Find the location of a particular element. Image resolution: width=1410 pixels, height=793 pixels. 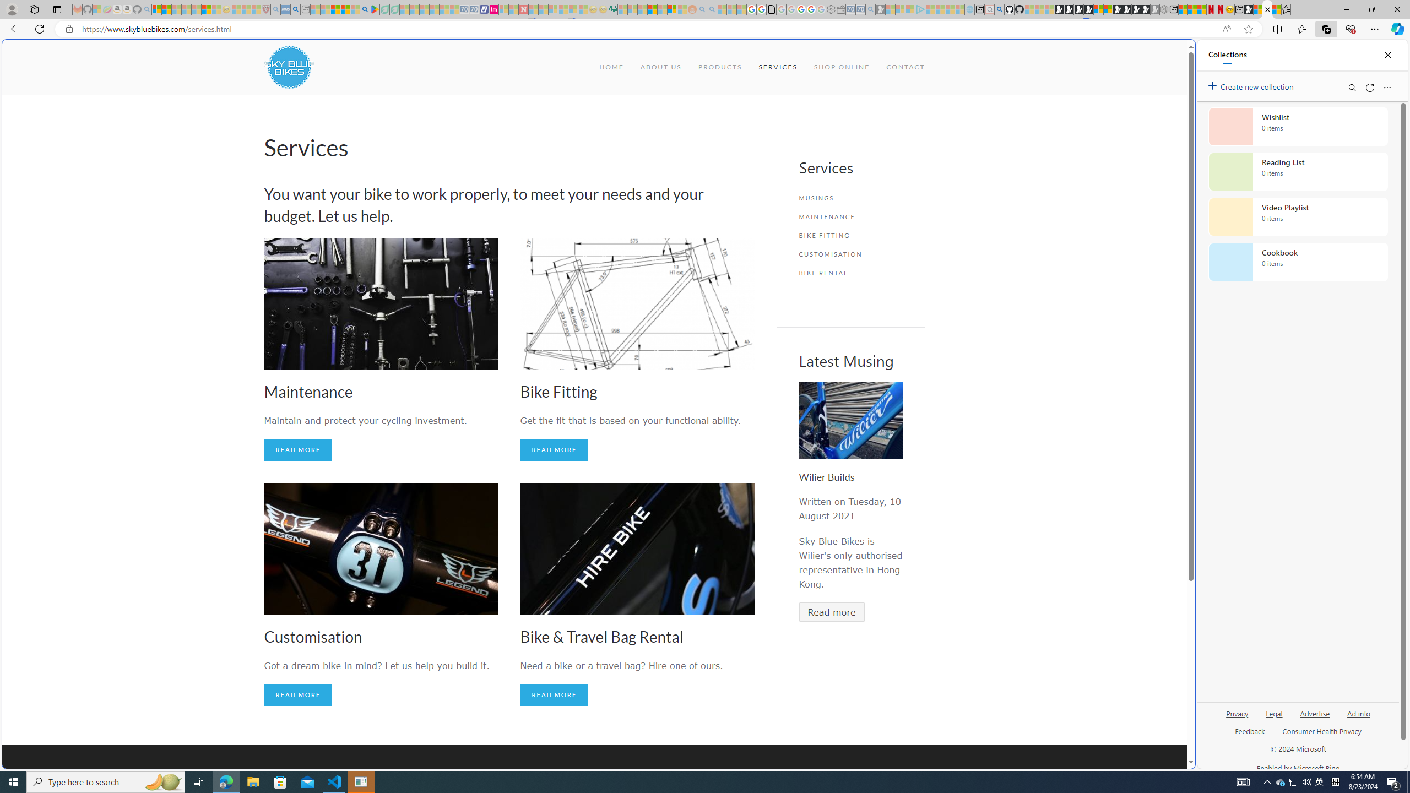

CONTACT is located at coordinates (905, 67).